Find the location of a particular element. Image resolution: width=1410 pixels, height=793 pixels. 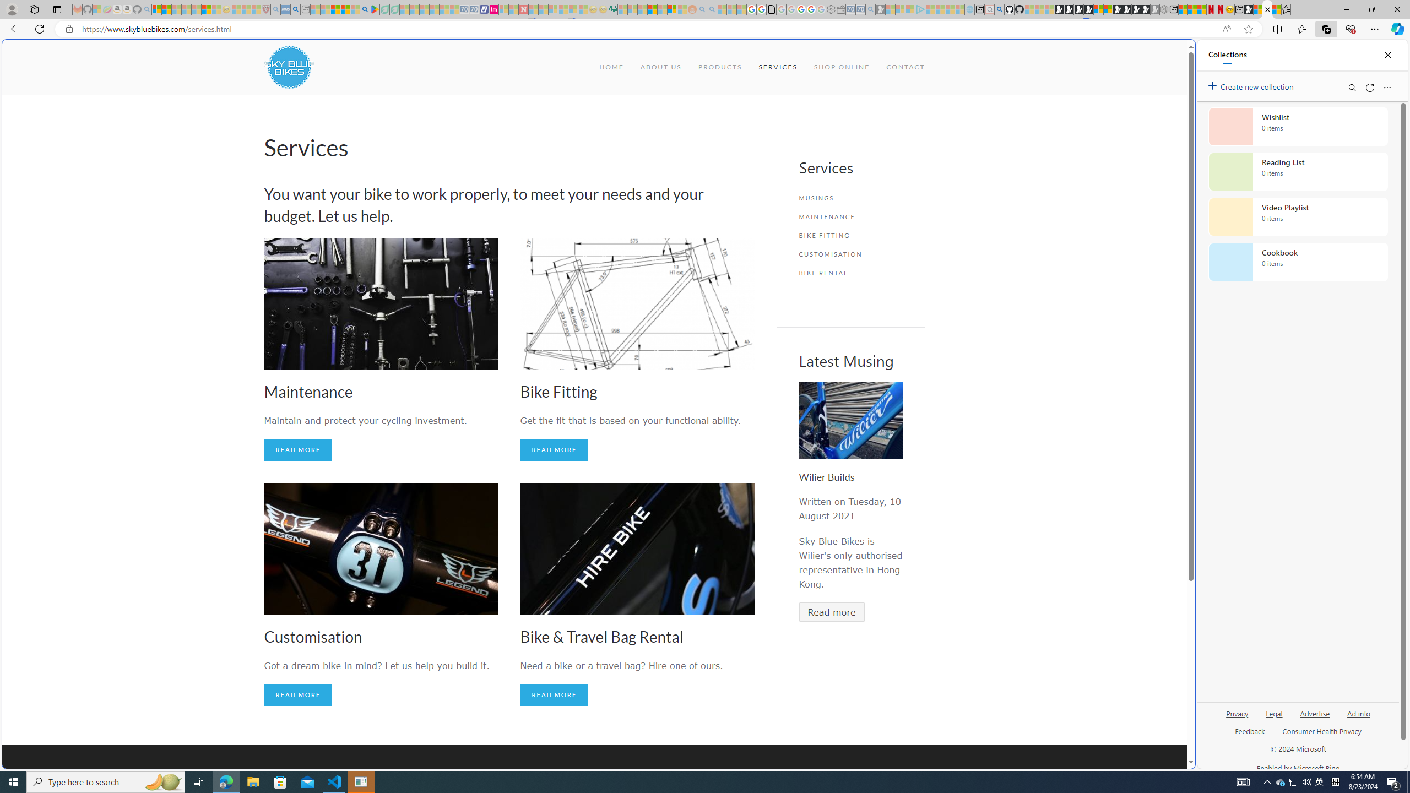

CONTACT is located at coordinates (905, 67).